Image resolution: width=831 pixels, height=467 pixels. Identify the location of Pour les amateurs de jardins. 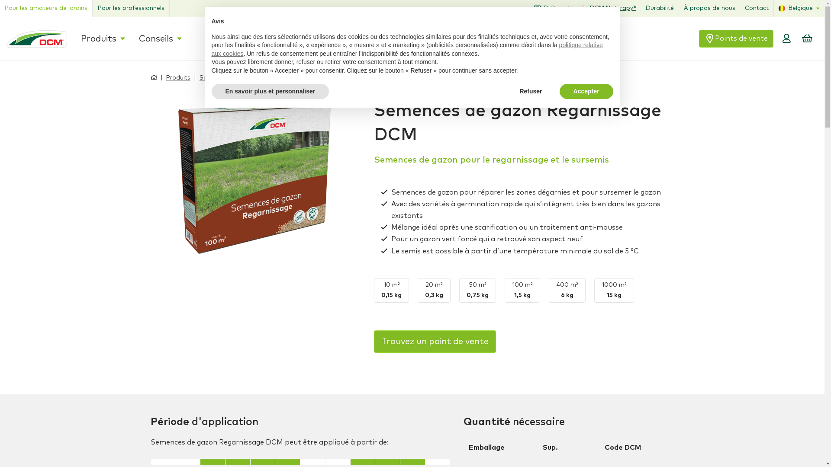
(46, 9).